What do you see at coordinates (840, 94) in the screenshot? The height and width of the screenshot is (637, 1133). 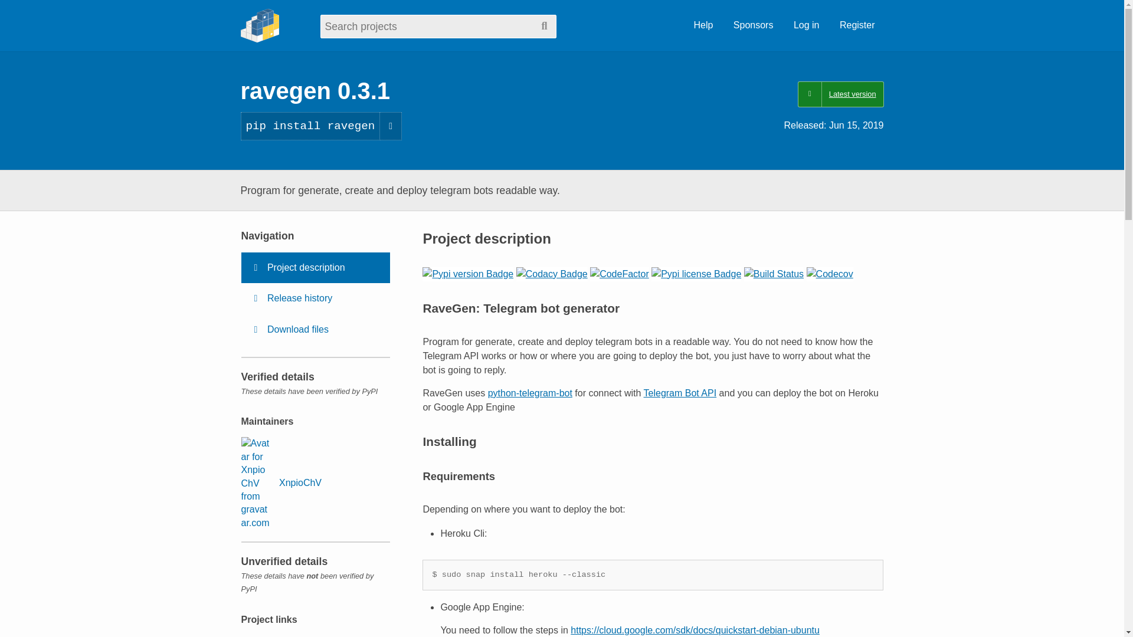 I see `Latest version` at bounding box center [840, 94].